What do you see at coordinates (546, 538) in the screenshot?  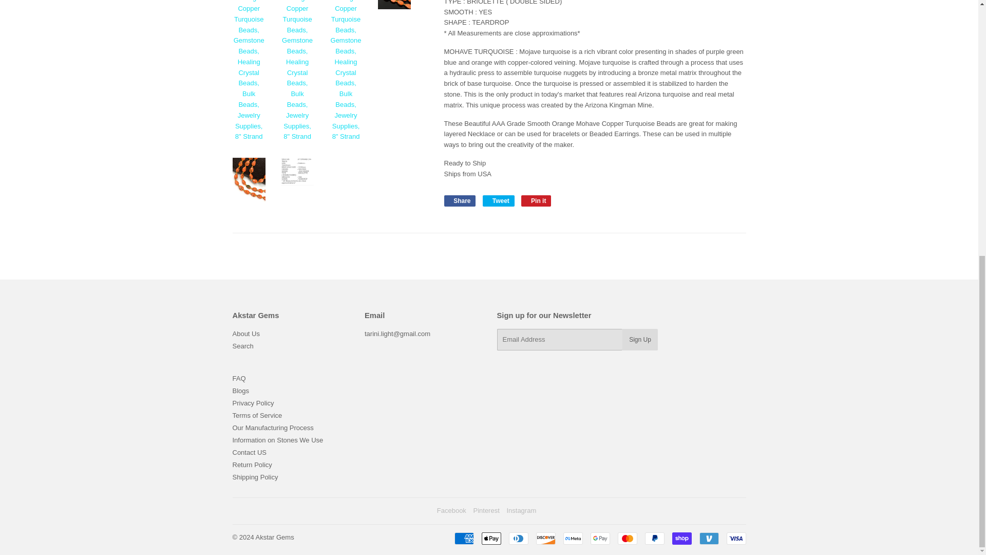 I see `Discover` at bounding box center [546, 538].